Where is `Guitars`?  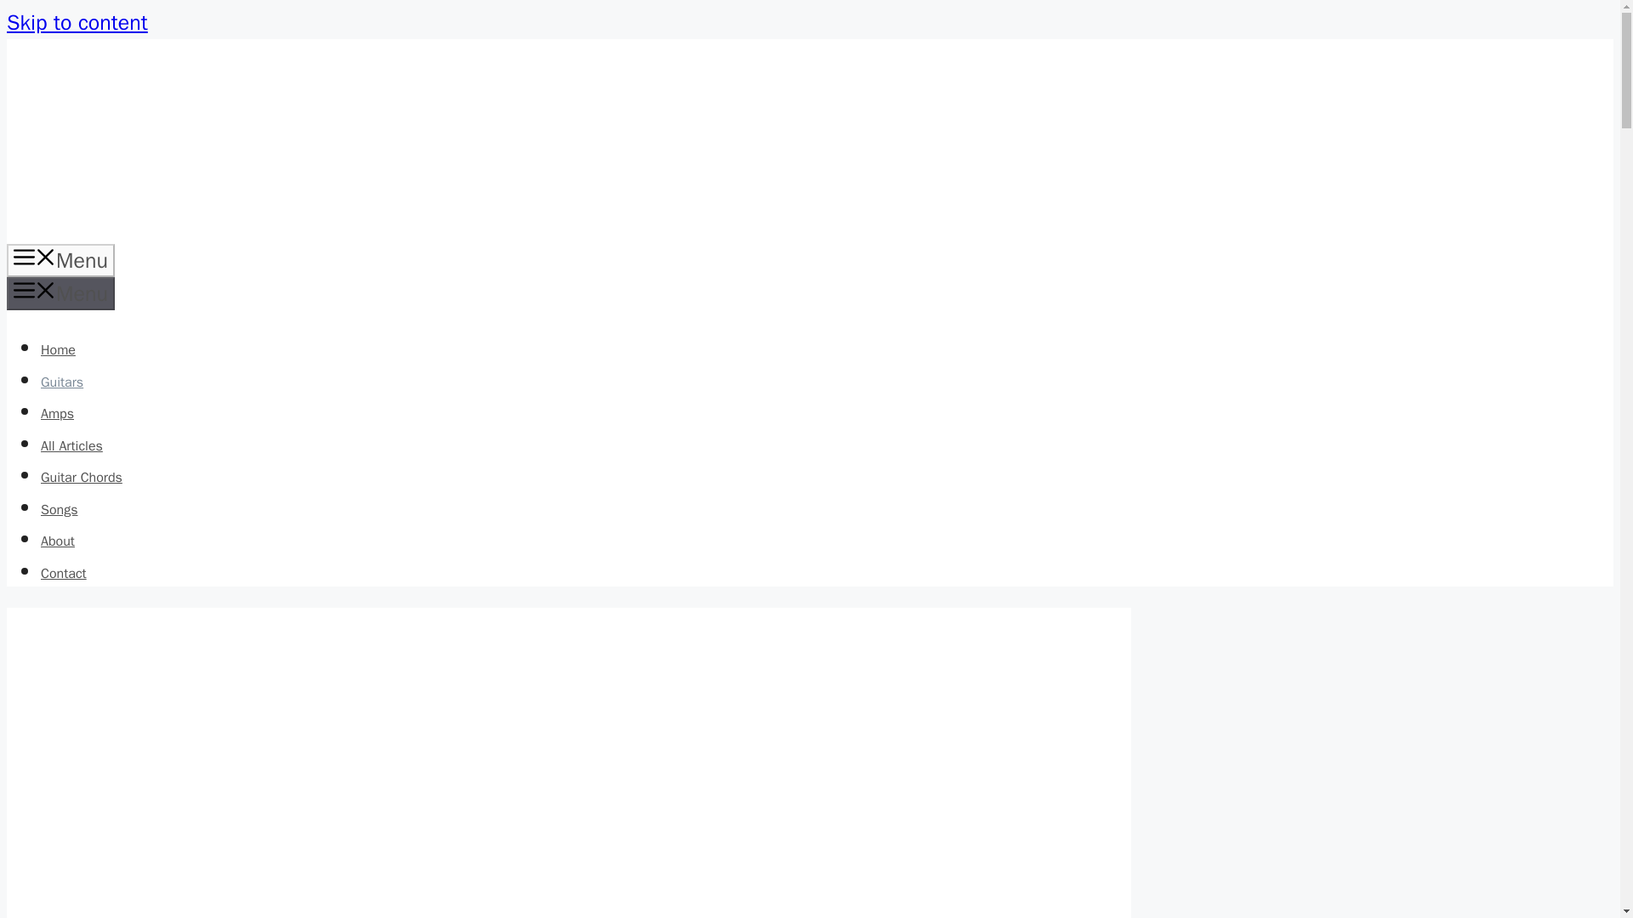
Guitars is located at coordinates (61, 382).